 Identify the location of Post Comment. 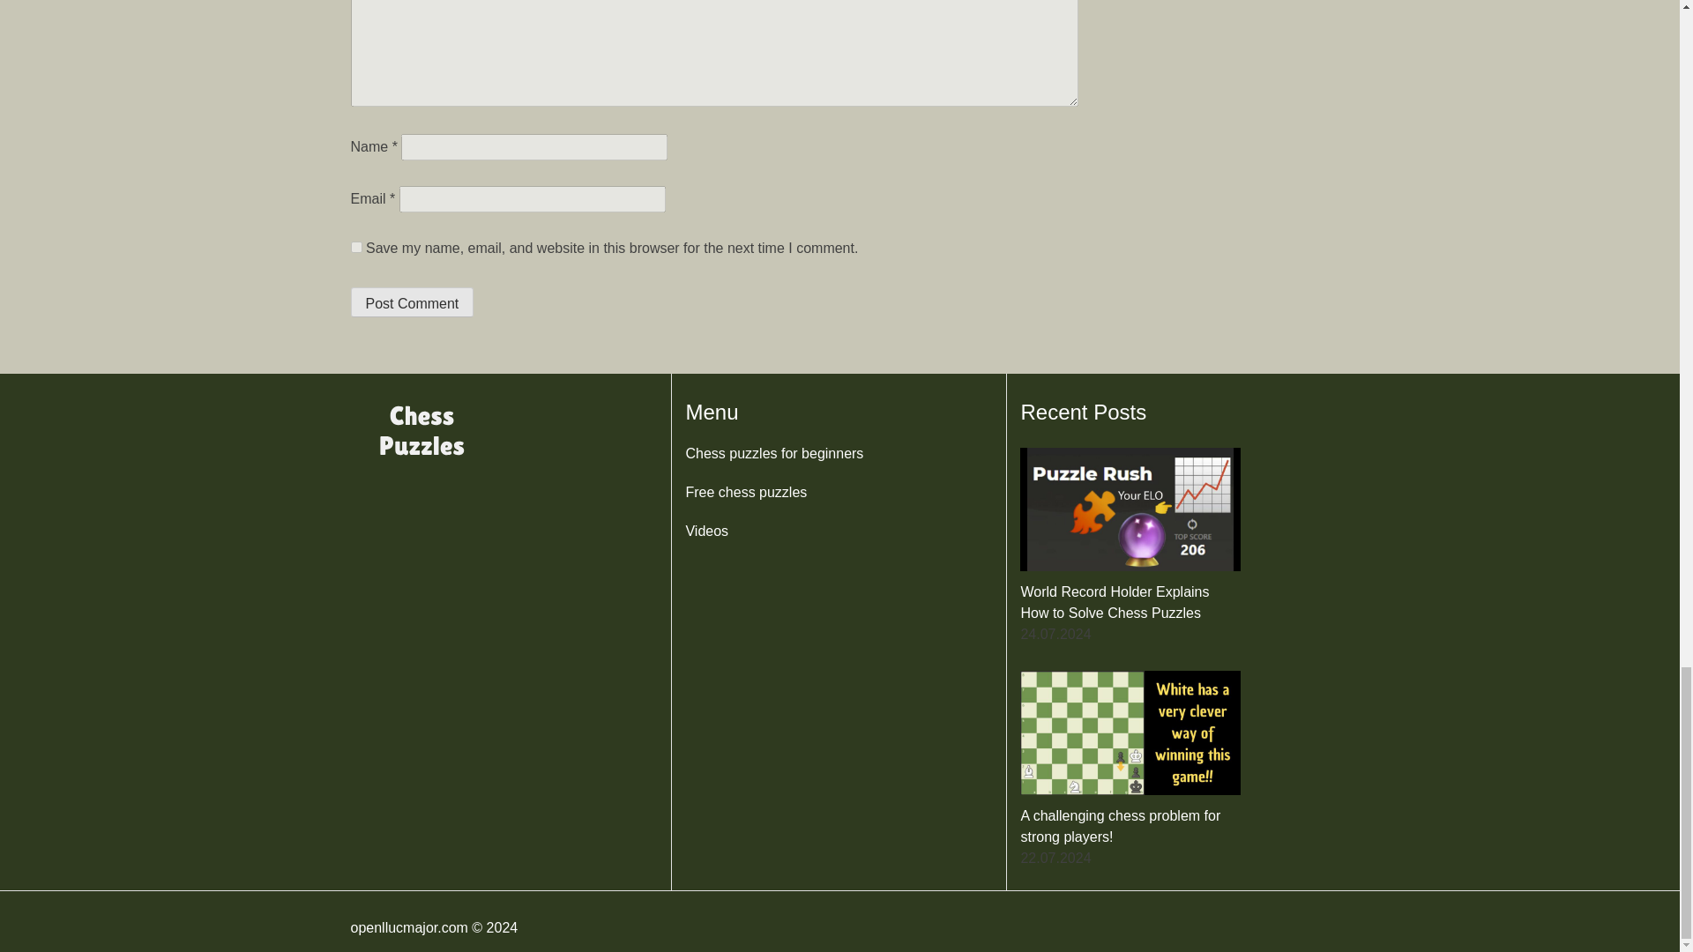
(412, 301).